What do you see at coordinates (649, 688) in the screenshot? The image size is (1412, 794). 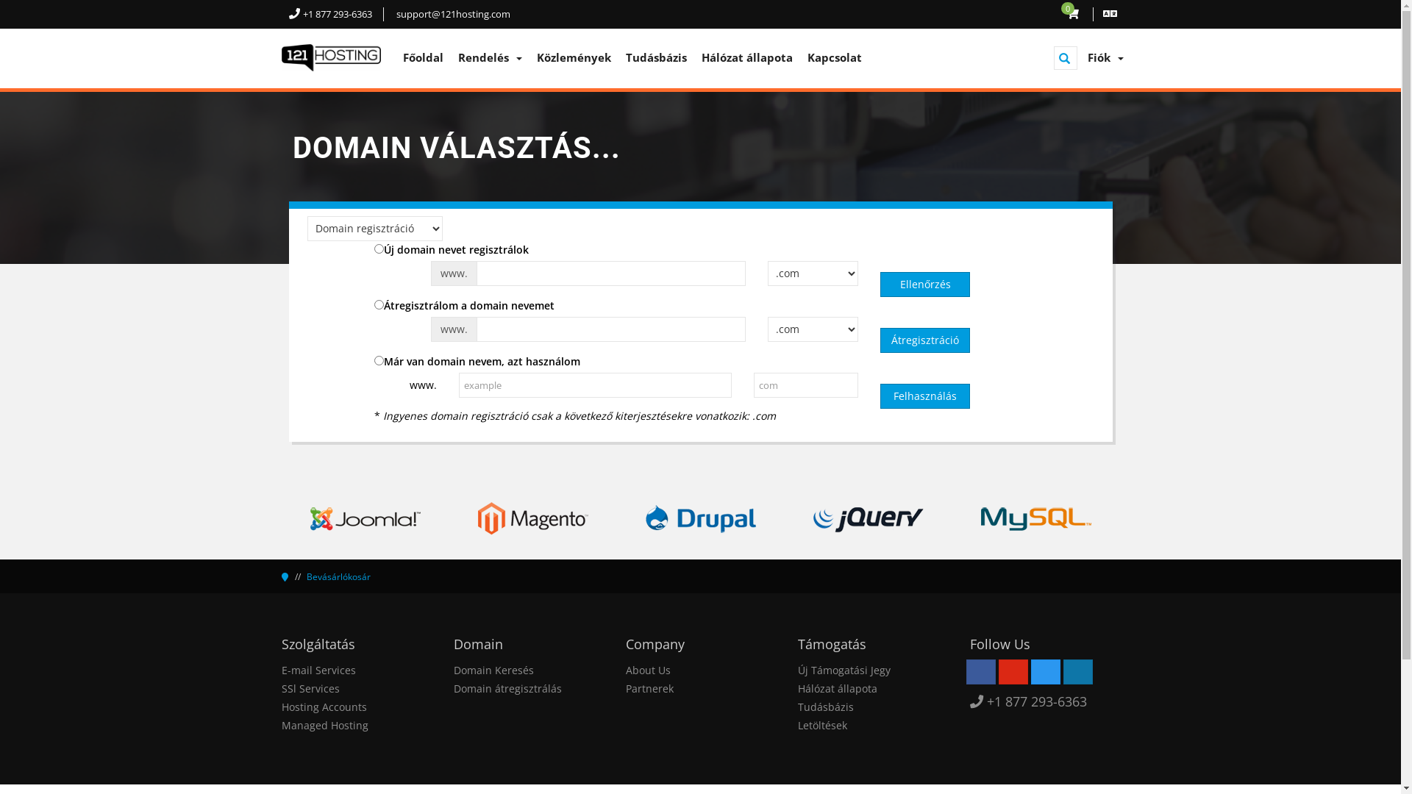 I see `Partnerek` at bounding box center [649, 688].